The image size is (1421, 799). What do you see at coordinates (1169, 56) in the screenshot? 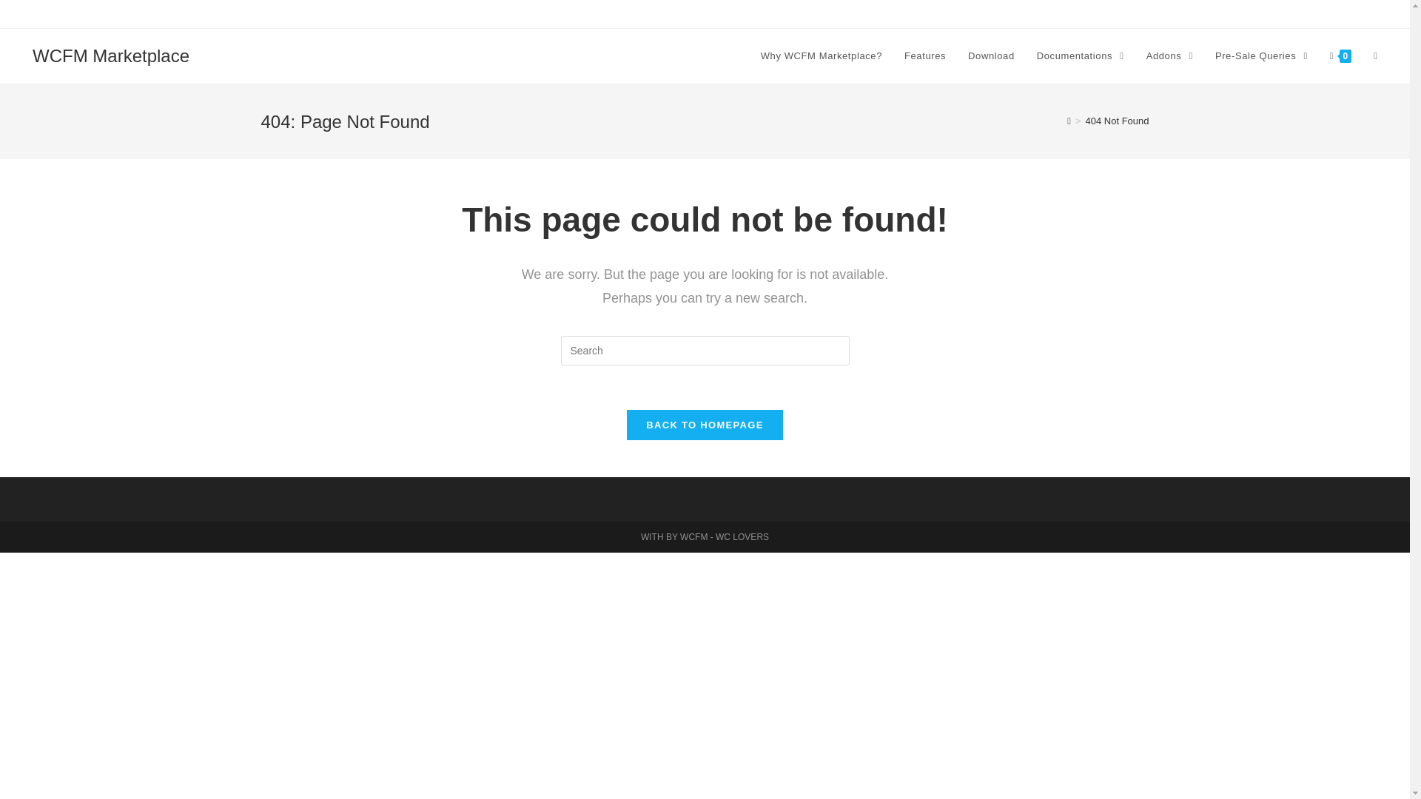
I see `Addons` at bounding box center [1169, 56].